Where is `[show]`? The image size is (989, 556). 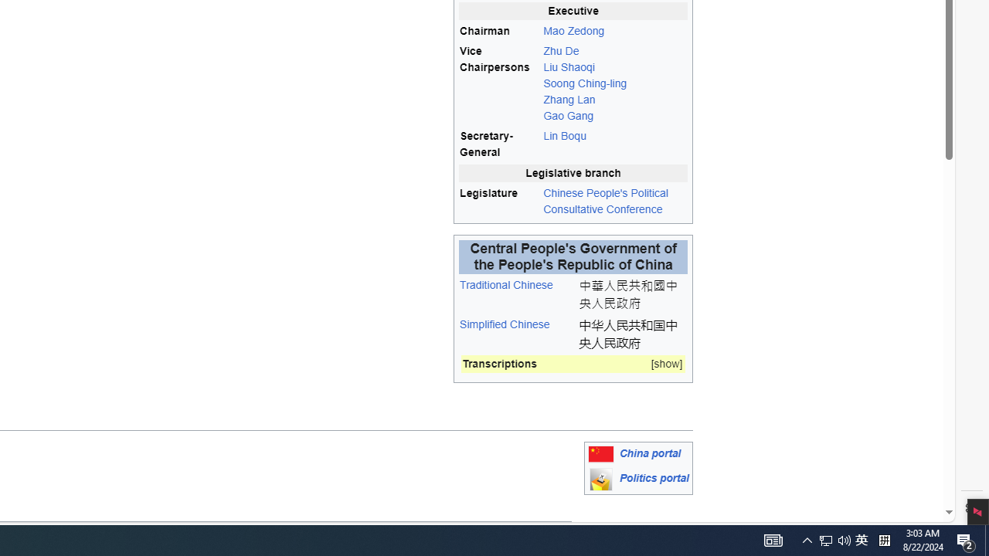
[show] is located at coordinates (666, 364).